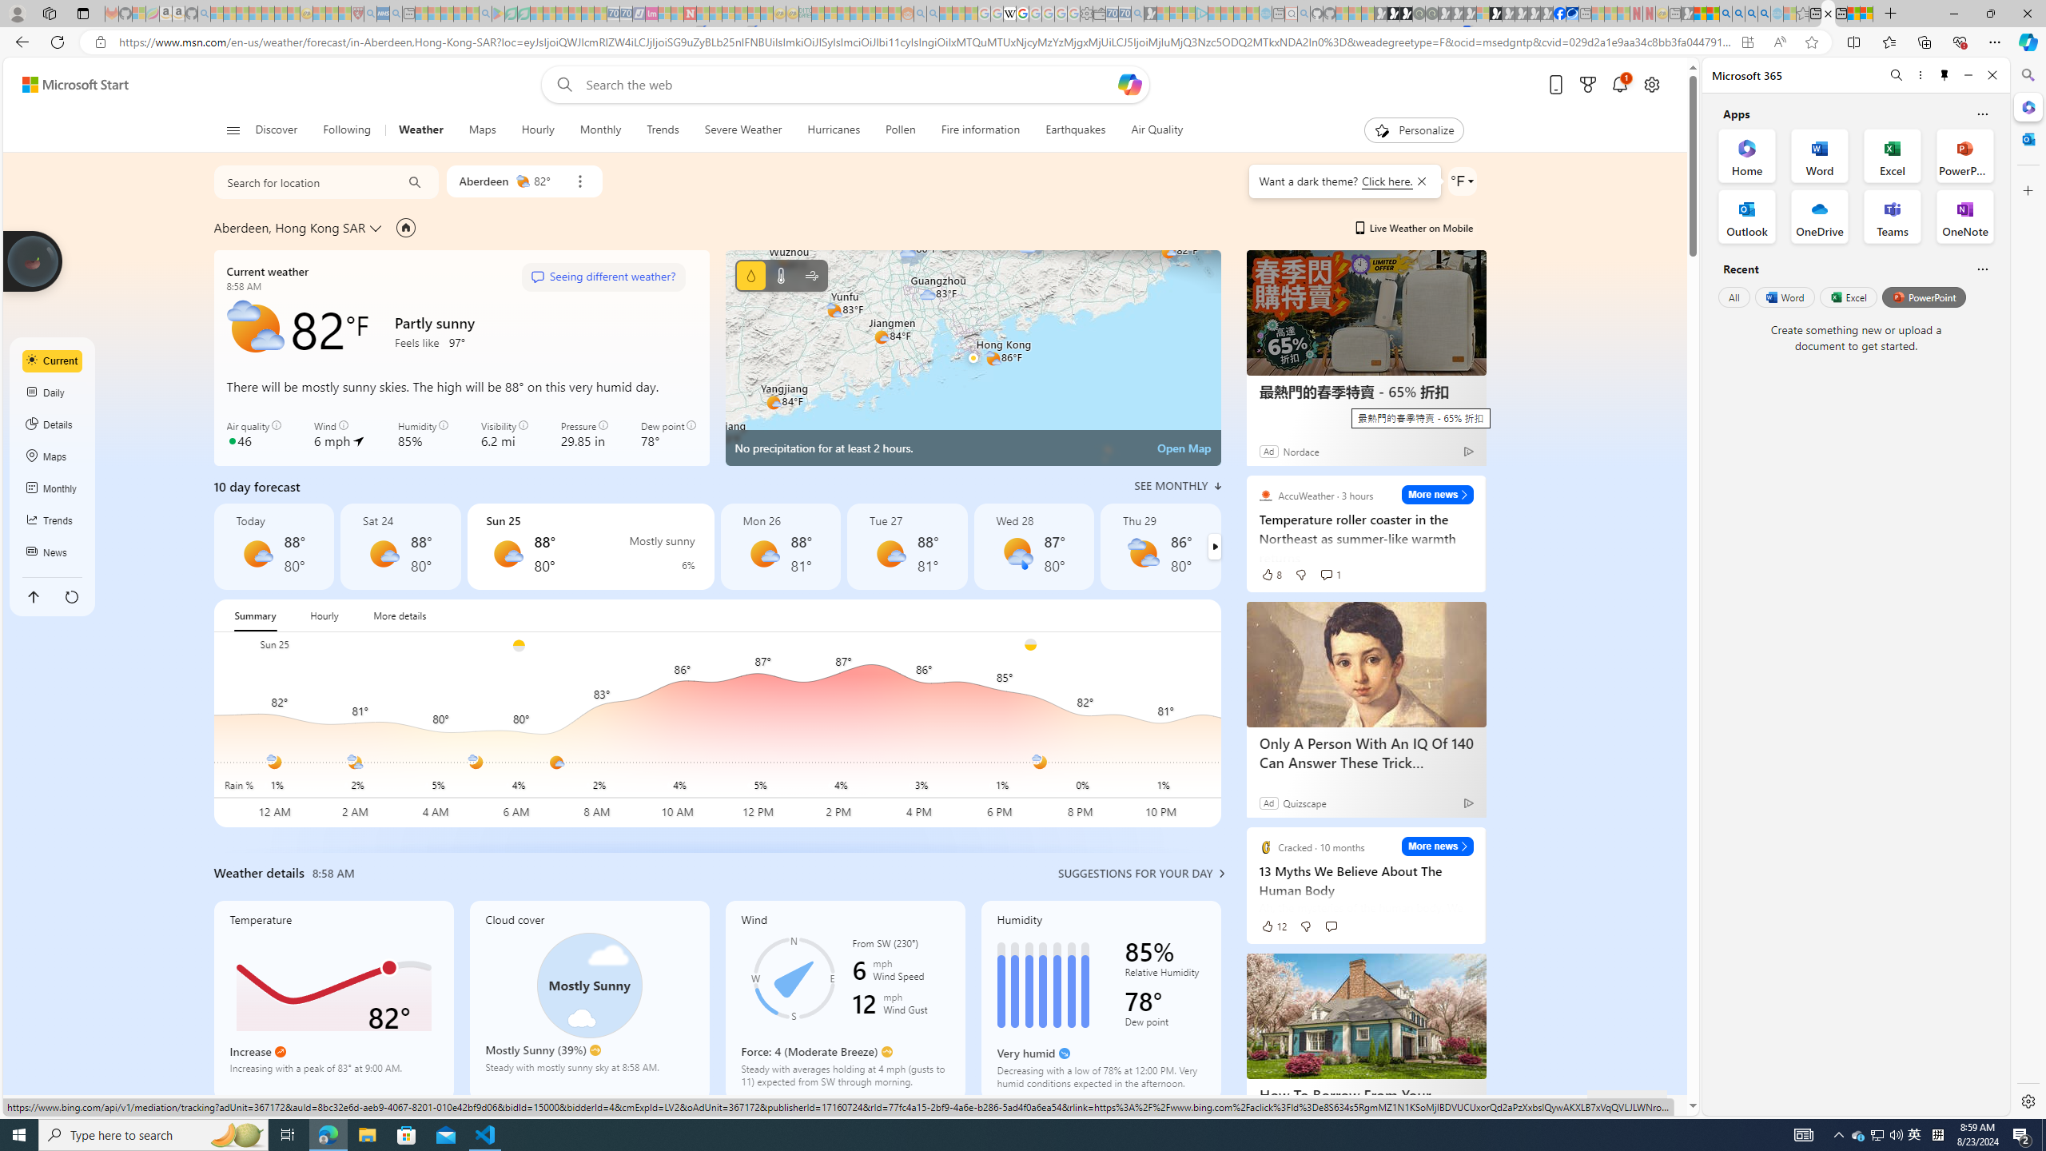 The height and width of the screenshot is (1151, 2046). Describe the element at coordinates (71, 596) in the screenshot. I see `Refresh this page` at that location.